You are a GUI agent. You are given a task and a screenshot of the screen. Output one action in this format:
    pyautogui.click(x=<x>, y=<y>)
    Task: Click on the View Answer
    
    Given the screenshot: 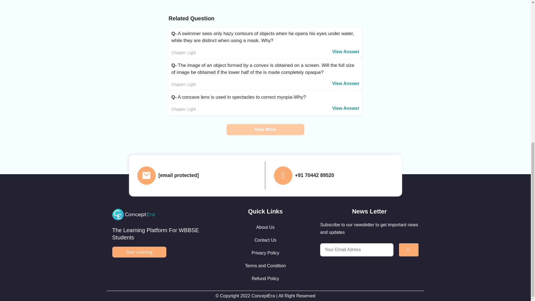 What is the action you would take?
    pyautogui.click(x=346, y=83)
    